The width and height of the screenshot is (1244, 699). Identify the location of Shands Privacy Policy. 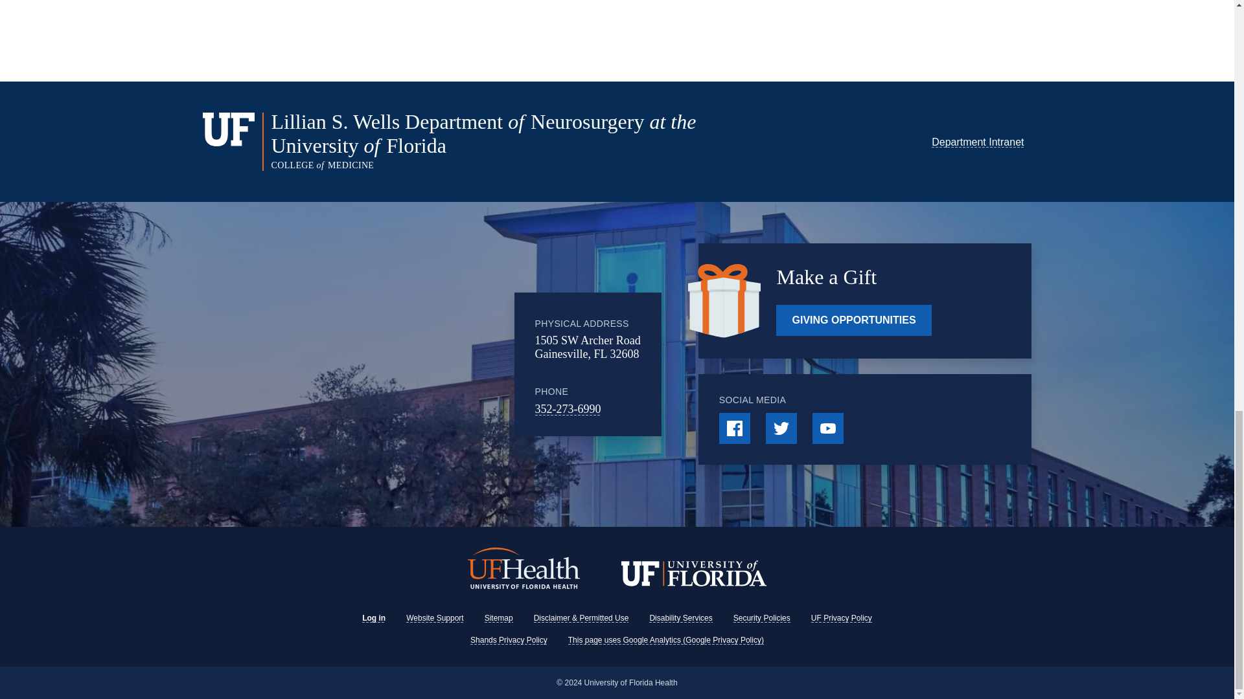
(508, 639).